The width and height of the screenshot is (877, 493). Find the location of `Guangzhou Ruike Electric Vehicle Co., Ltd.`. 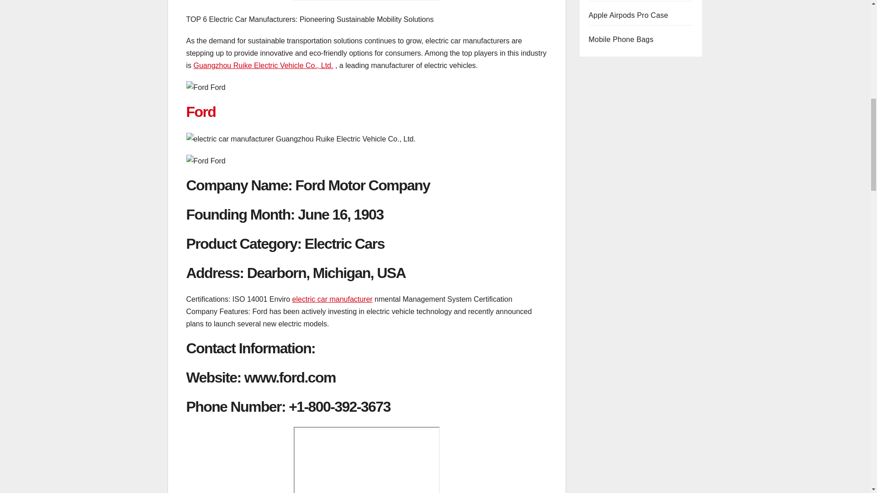

Guangzhou Ruike Electric Vehicle Co., Ltd. is located at coordinates (263, 66).